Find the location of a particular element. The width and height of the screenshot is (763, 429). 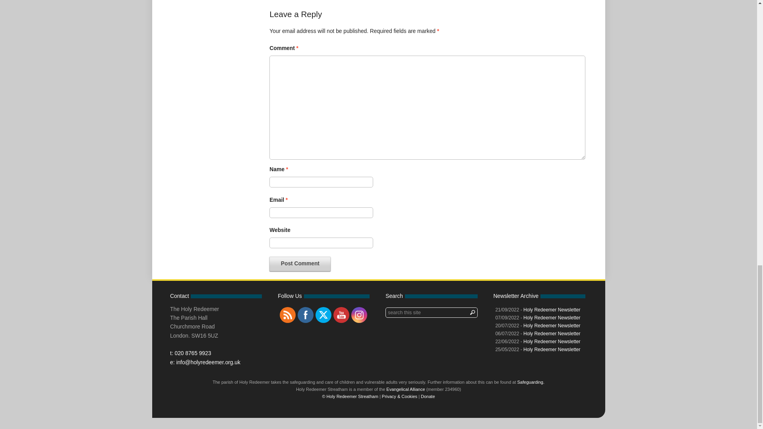

Instagram is located at coordinates (359, 315).